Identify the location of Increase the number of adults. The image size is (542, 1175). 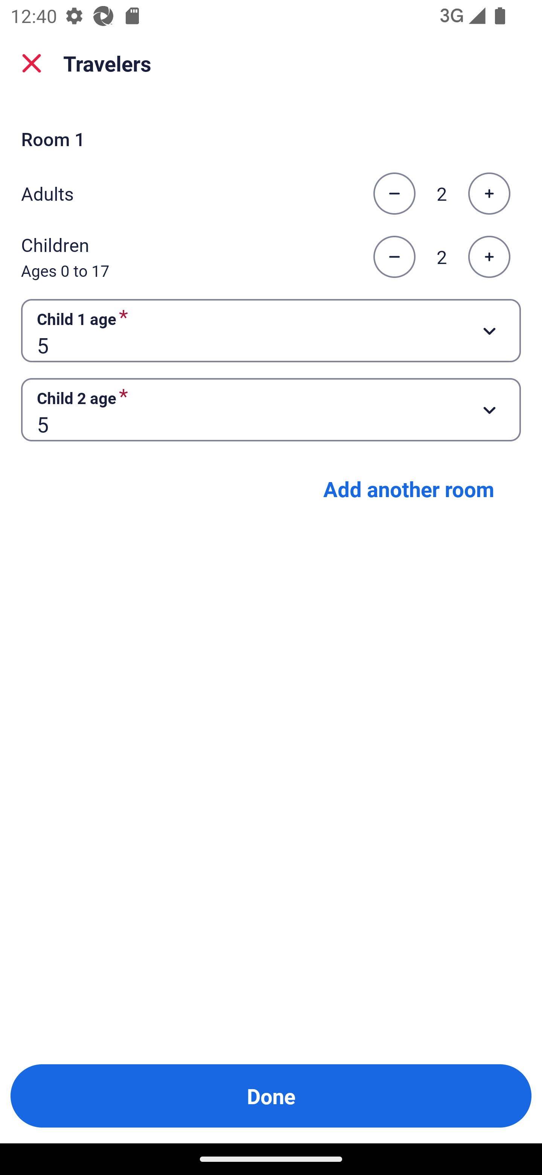
(489, 194).